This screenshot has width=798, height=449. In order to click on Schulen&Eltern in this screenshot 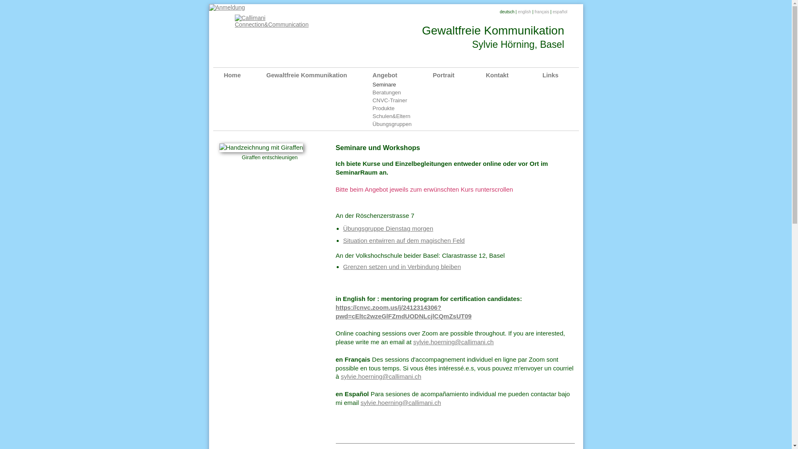, I will do `click(401, 116)`.